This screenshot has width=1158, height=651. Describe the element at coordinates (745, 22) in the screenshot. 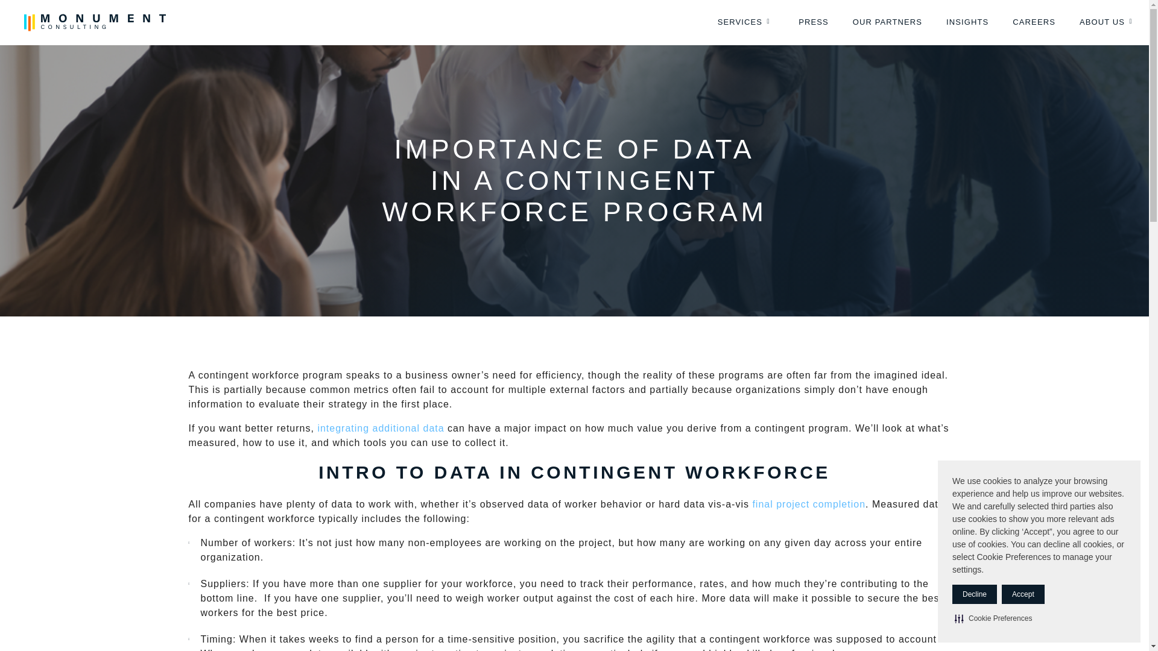

I see `SERVICES` at that location.